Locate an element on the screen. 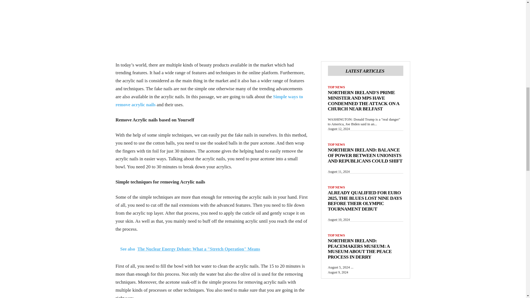  TOP NEWS is located at coordinates (336, 87).